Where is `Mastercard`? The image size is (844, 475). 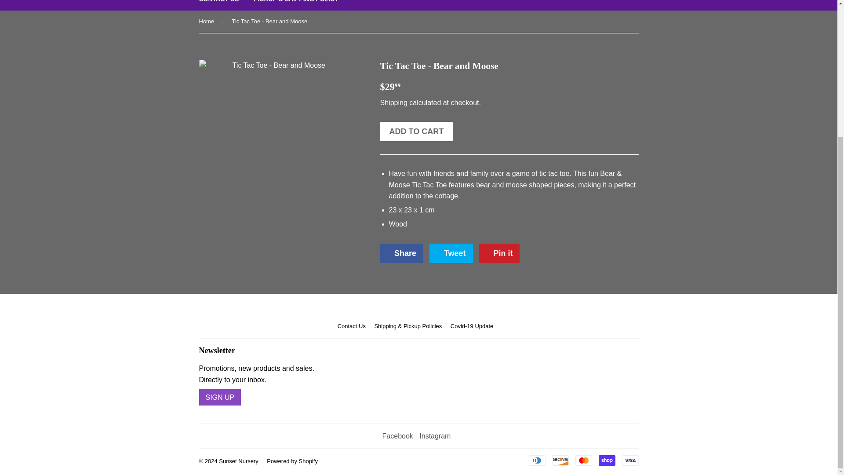
Mastercard is located at coordinates (583, 460).